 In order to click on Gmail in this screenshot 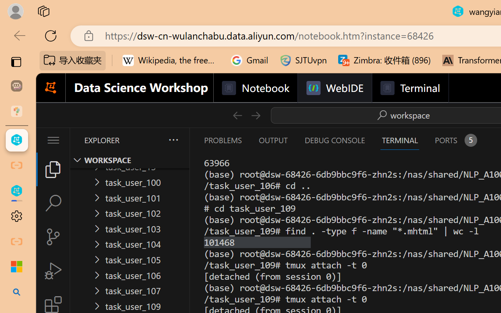, I will do `click(250, 60)`.